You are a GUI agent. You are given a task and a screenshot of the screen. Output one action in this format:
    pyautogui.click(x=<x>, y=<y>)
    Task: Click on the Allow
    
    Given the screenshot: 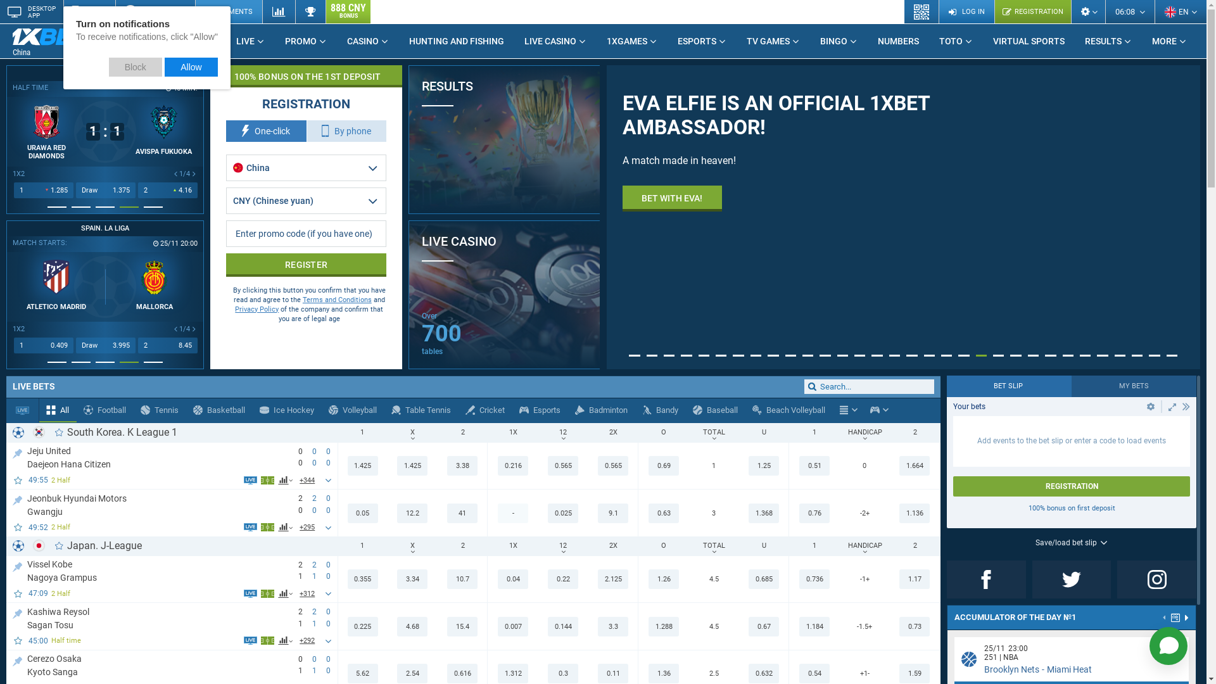 What is the action you would take?
    pyautogui.click(x=191, y=67)
    